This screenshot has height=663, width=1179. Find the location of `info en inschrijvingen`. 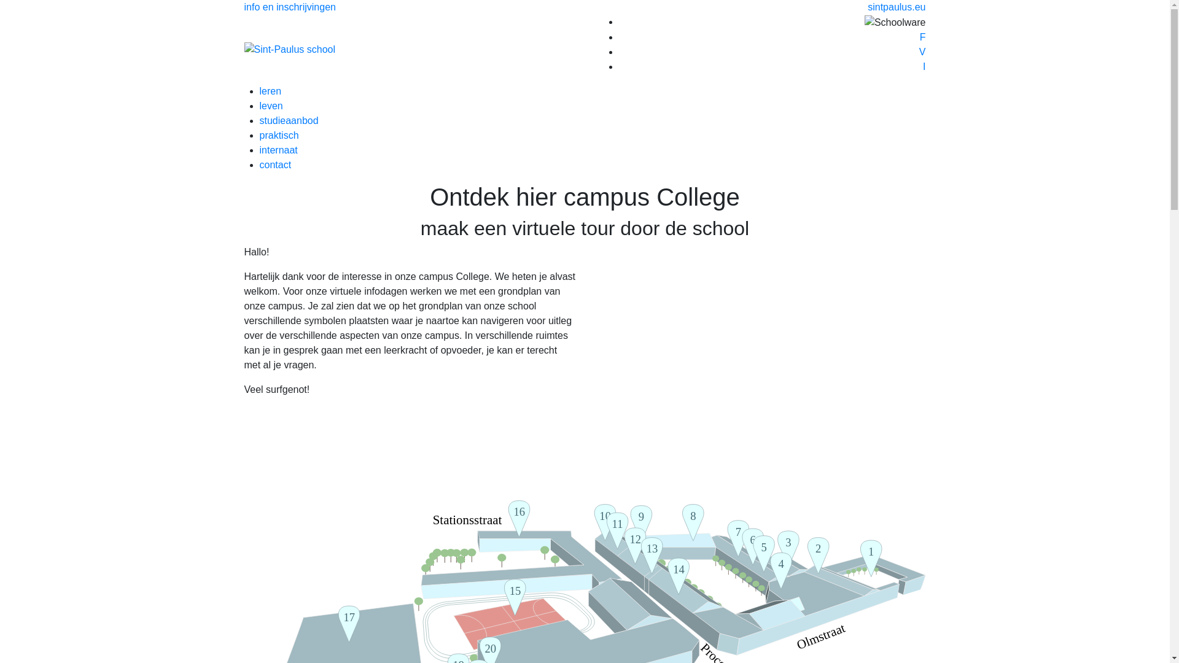

info en inschrijvingen is located at coordinates (290, 7).